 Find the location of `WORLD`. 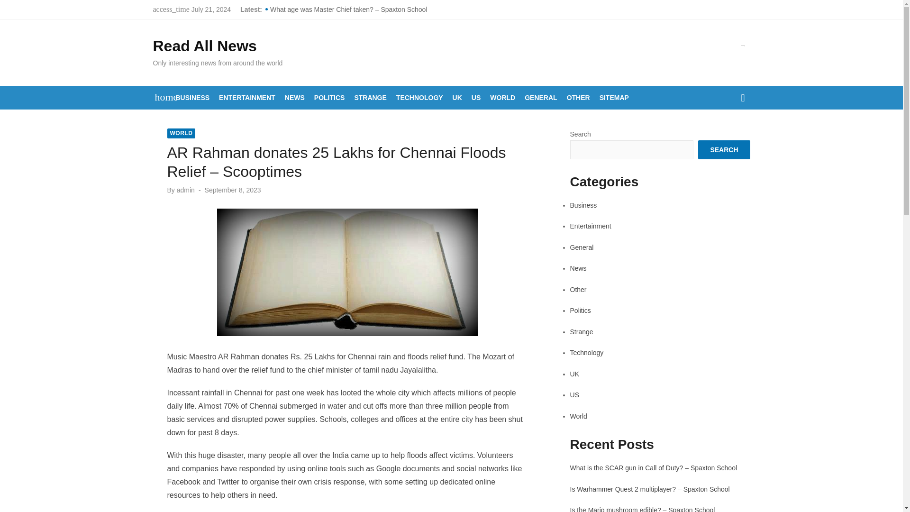

WORLD is located at coordinates (502, 98).